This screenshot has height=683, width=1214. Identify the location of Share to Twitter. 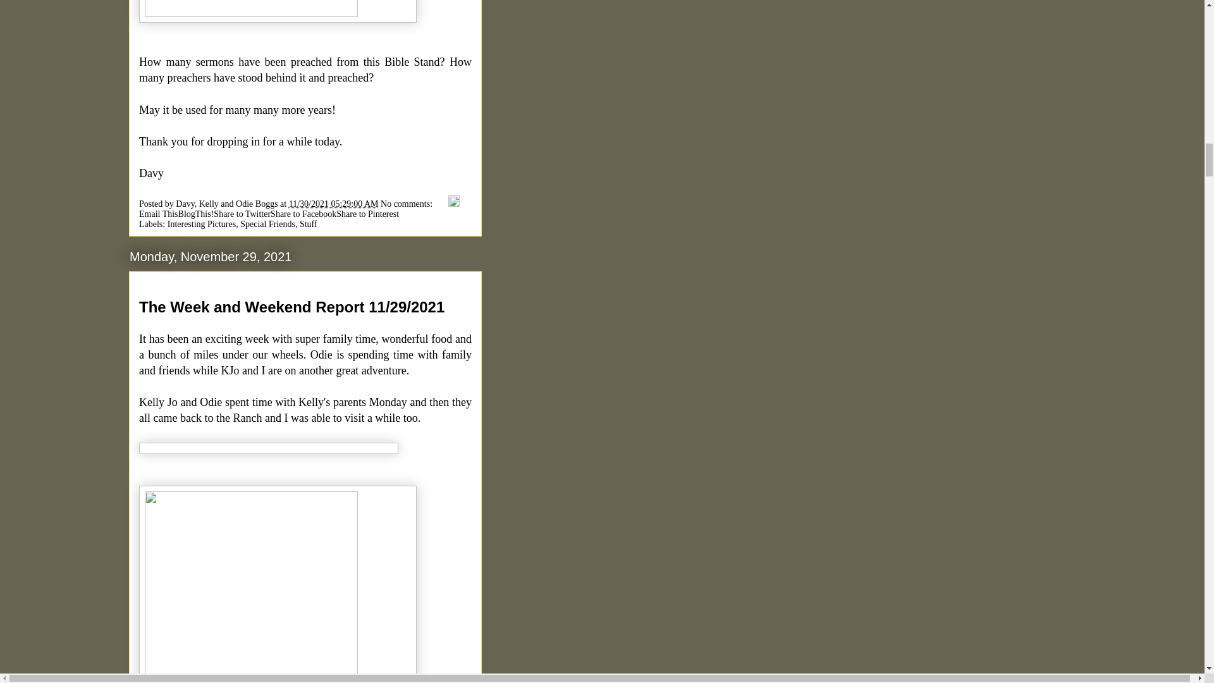
(242, 213).